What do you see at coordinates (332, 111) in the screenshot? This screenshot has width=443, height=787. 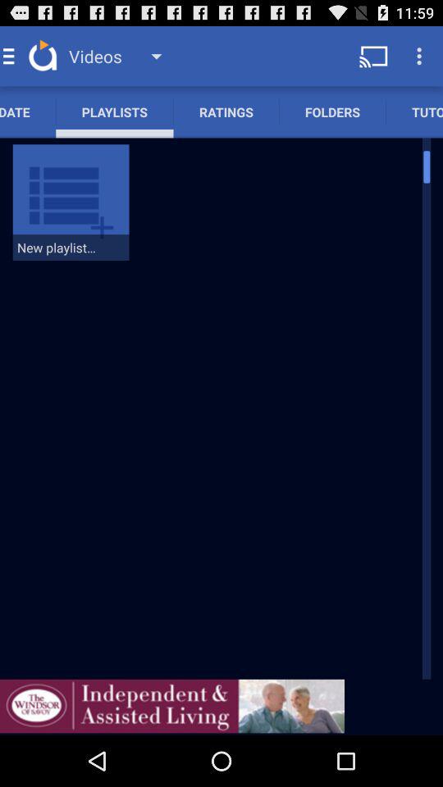 I see `click on the option having the text folders` at bounding box center [332, 111].